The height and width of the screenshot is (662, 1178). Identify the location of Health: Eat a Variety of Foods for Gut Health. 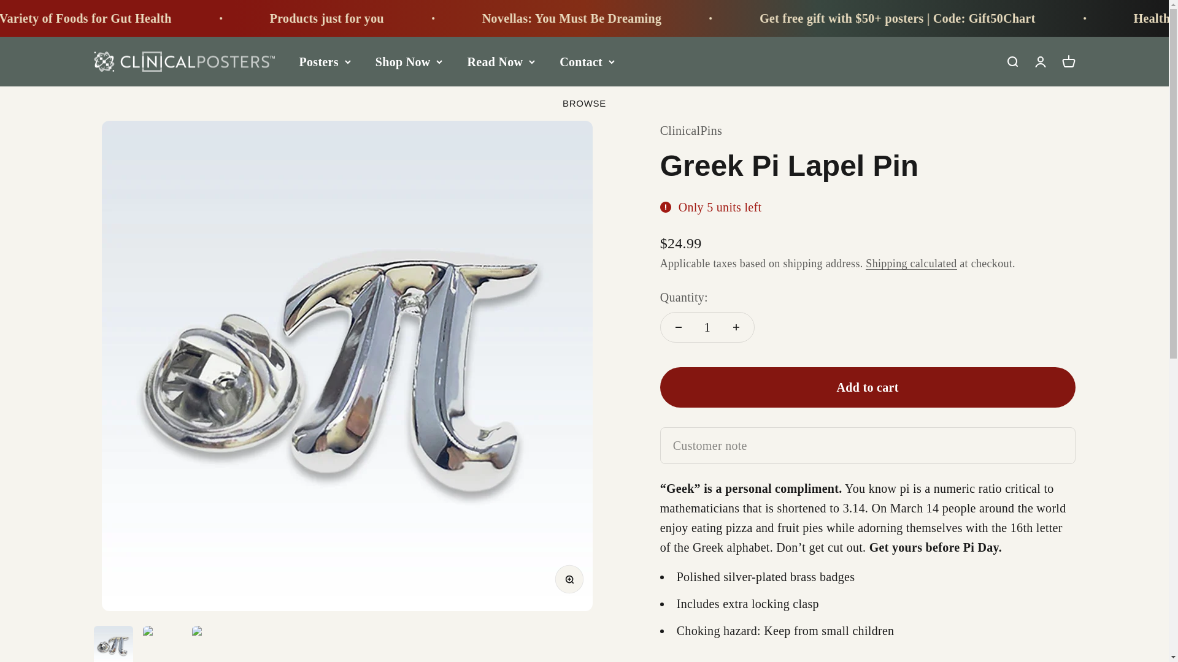
(296, 18).